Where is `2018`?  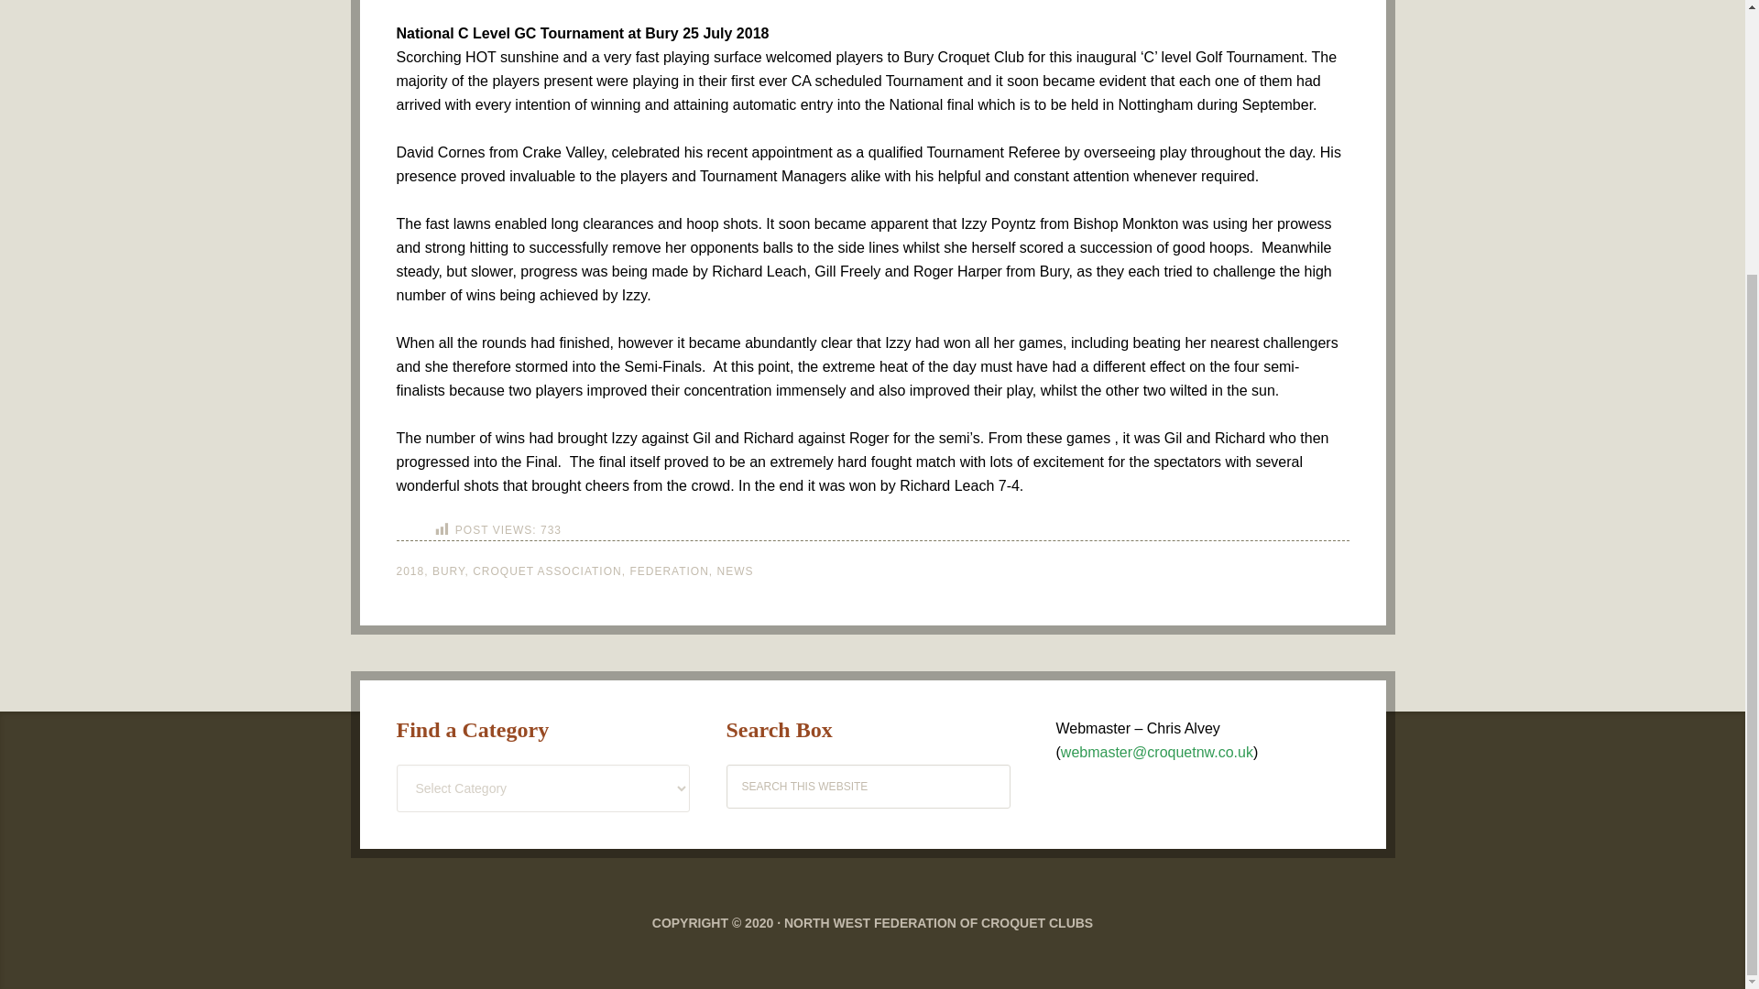
2018 is located at coordinates (410, 571).